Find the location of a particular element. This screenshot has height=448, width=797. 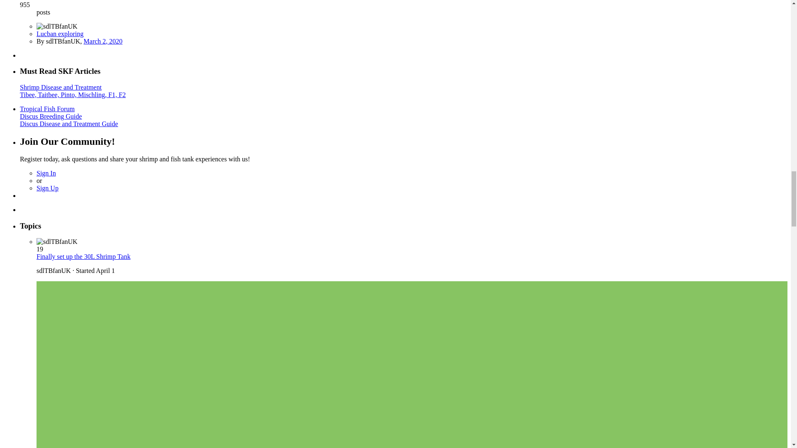

Discus Breeding Guide is located at coordinates (51, 116).